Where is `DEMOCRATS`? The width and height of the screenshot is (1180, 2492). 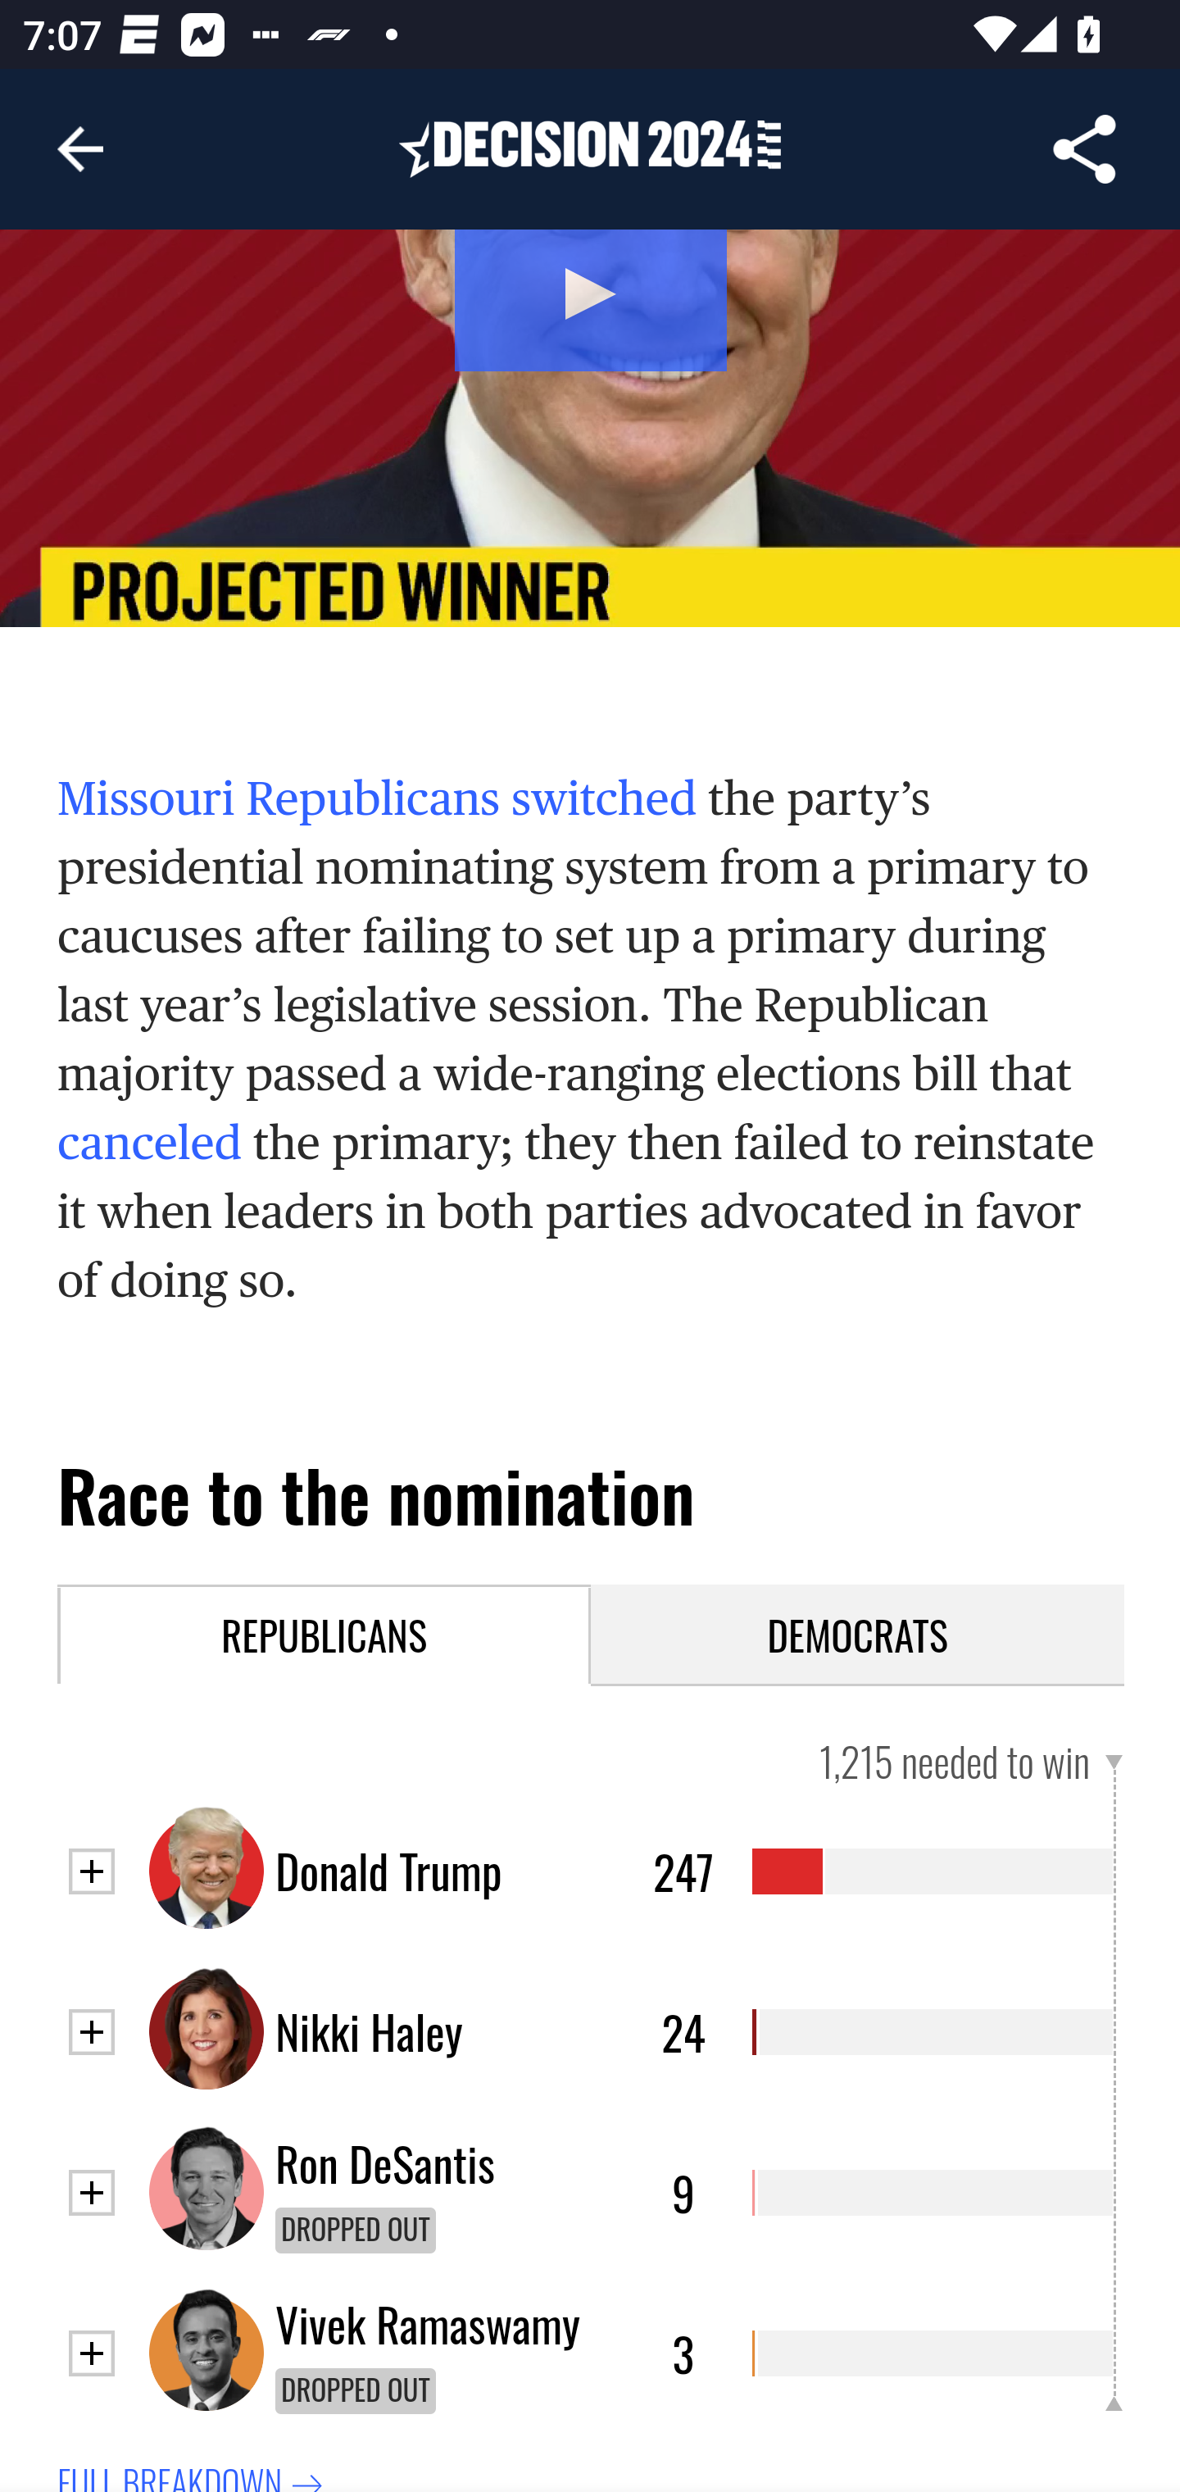 DEMOCRATS is located at coordinates (859, 1637).